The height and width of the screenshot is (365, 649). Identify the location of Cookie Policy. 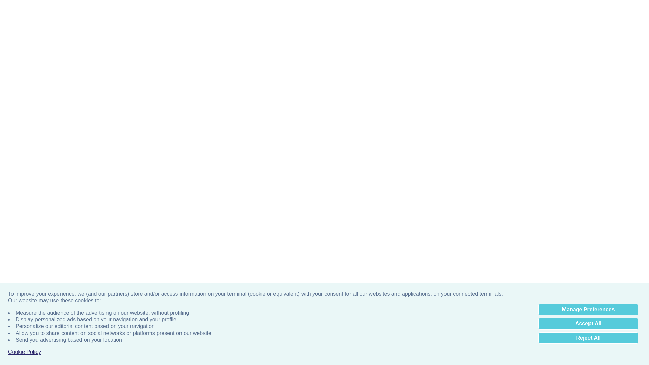
(24, 352).